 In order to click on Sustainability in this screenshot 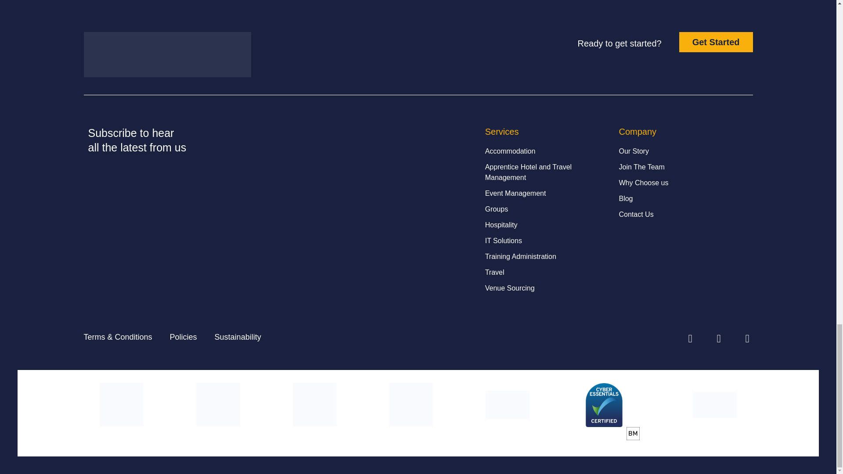, I will do `click(238, 337)`.